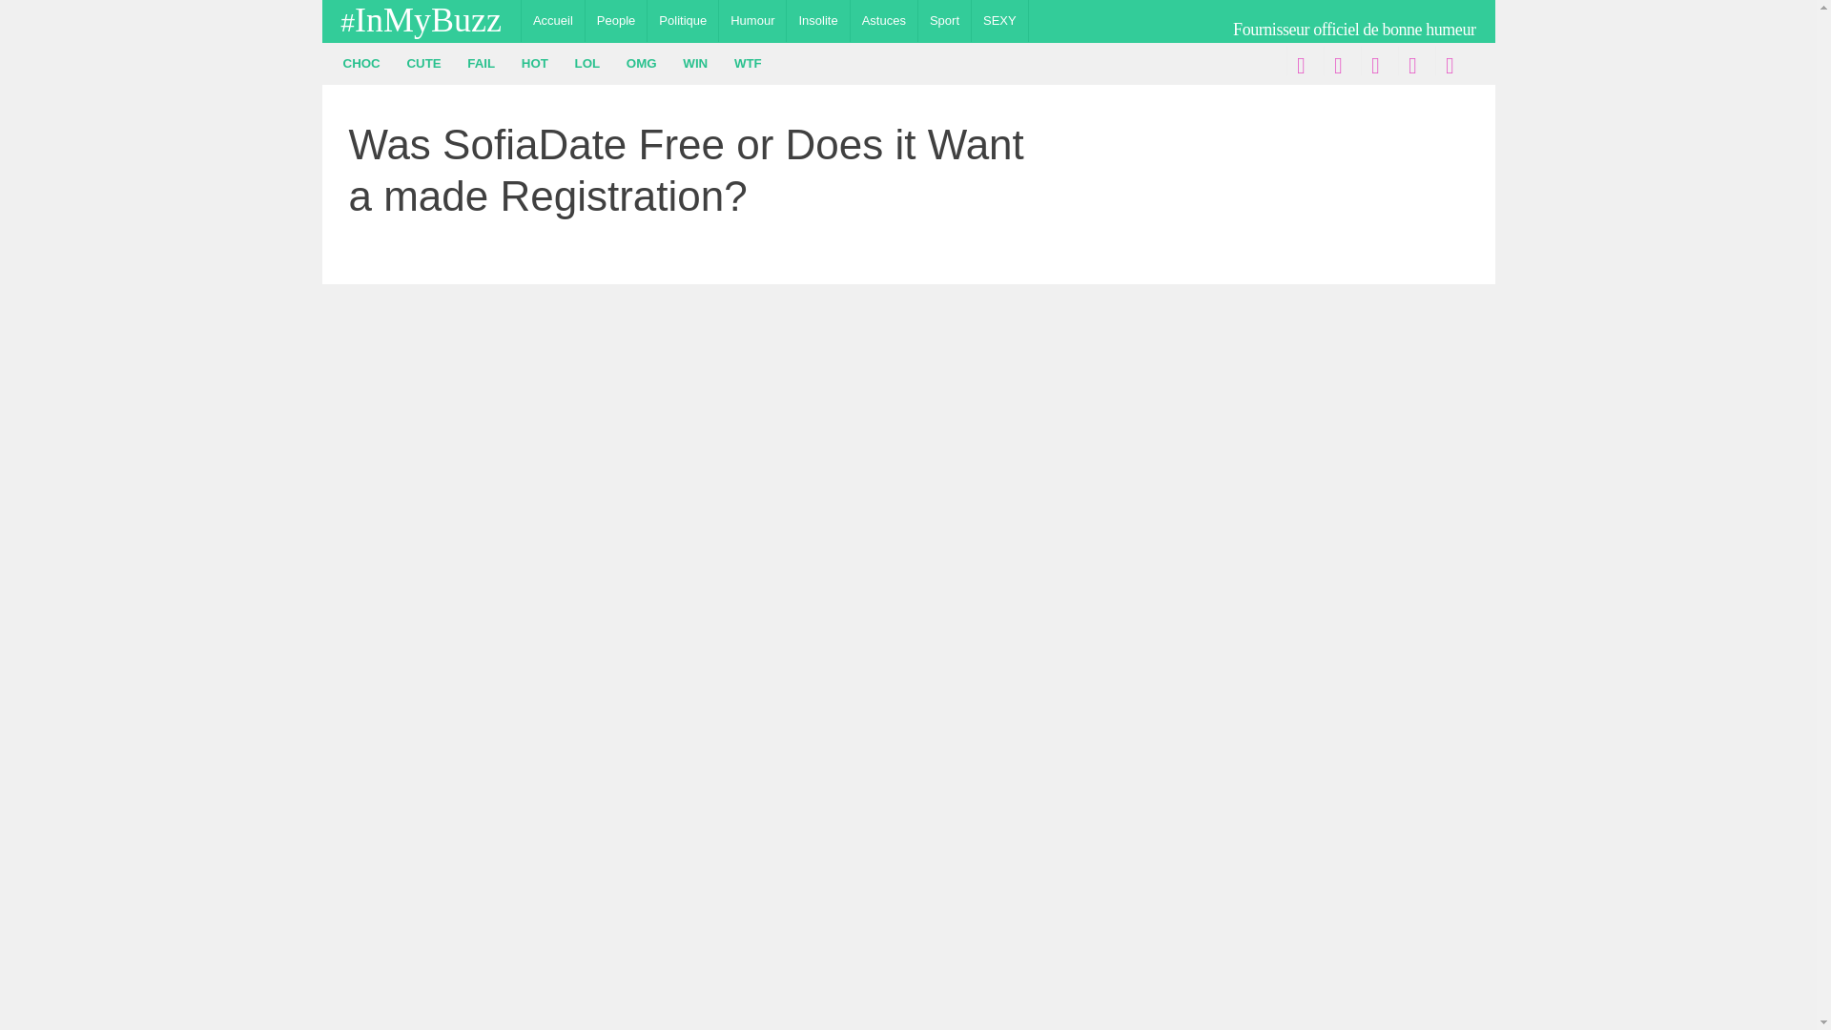  Describe the element at coordinates (553, 21) in the screenshot. I see `Accueil` at that location.